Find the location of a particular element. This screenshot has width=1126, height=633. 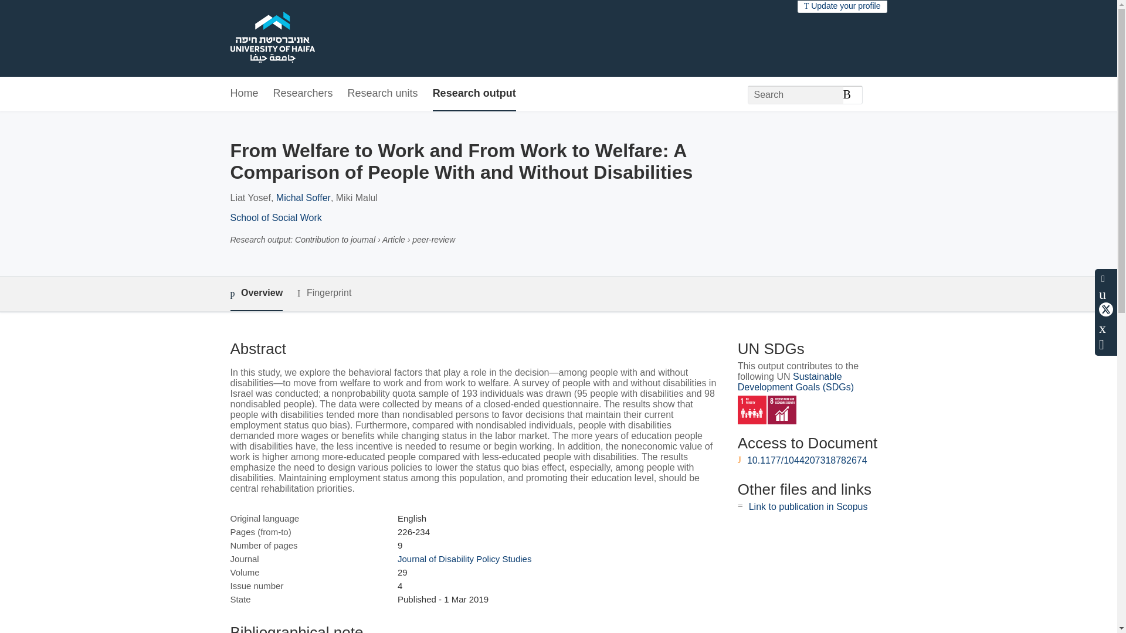

Researchers is located at coordinates (303, 94).